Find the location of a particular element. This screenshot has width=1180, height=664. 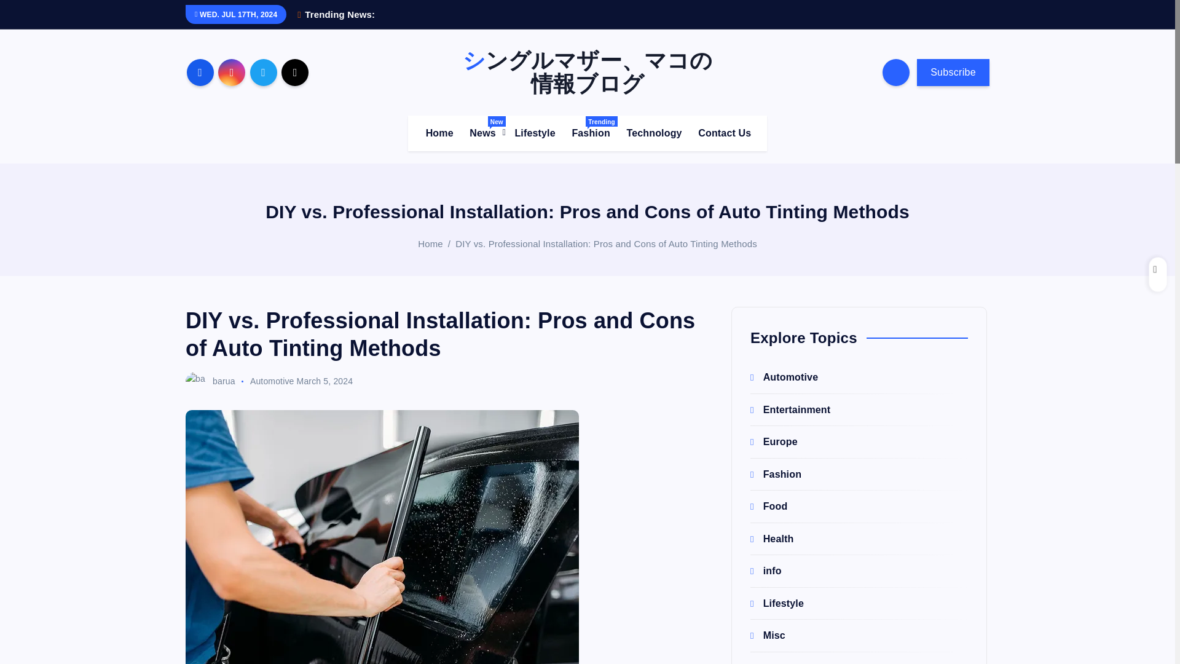

Technology is located at coordinates (654, 133).